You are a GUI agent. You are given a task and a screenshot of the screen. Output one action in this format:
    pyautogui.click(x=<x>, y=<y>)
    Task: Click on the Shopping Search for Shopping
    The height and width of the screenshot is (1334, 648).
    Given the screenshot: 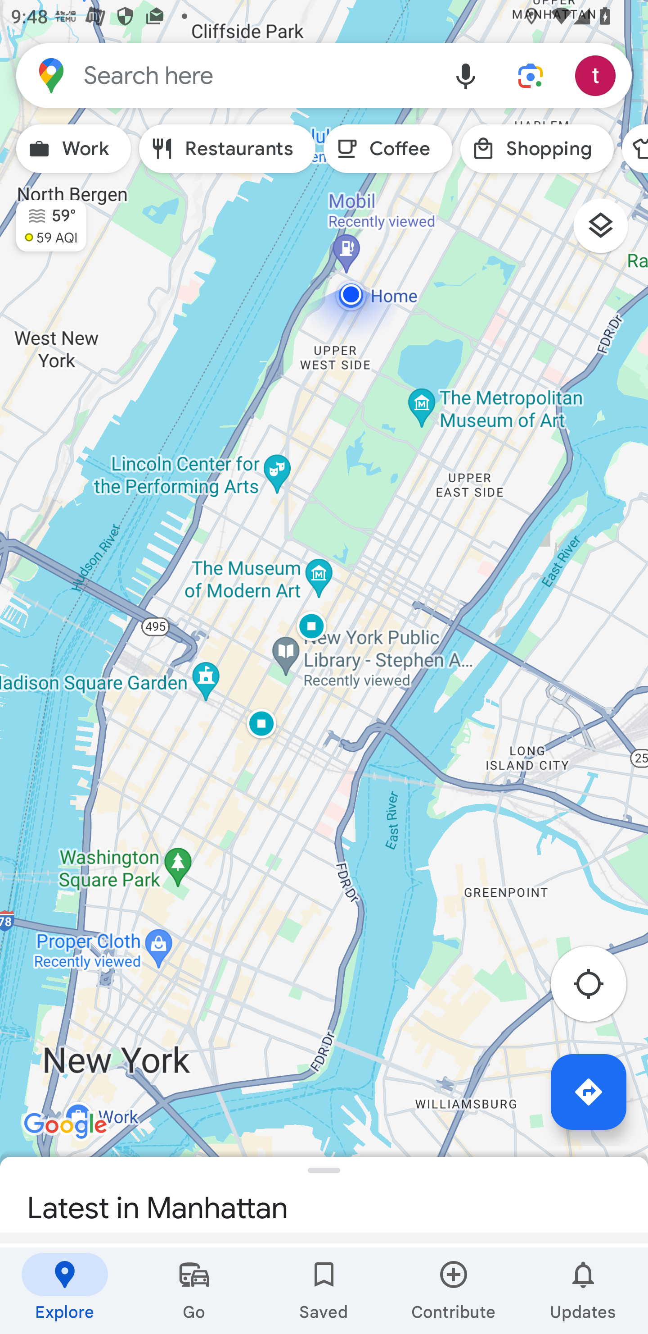 What is the action you would take?
    pyautogui.click(x=536, y=149)
    